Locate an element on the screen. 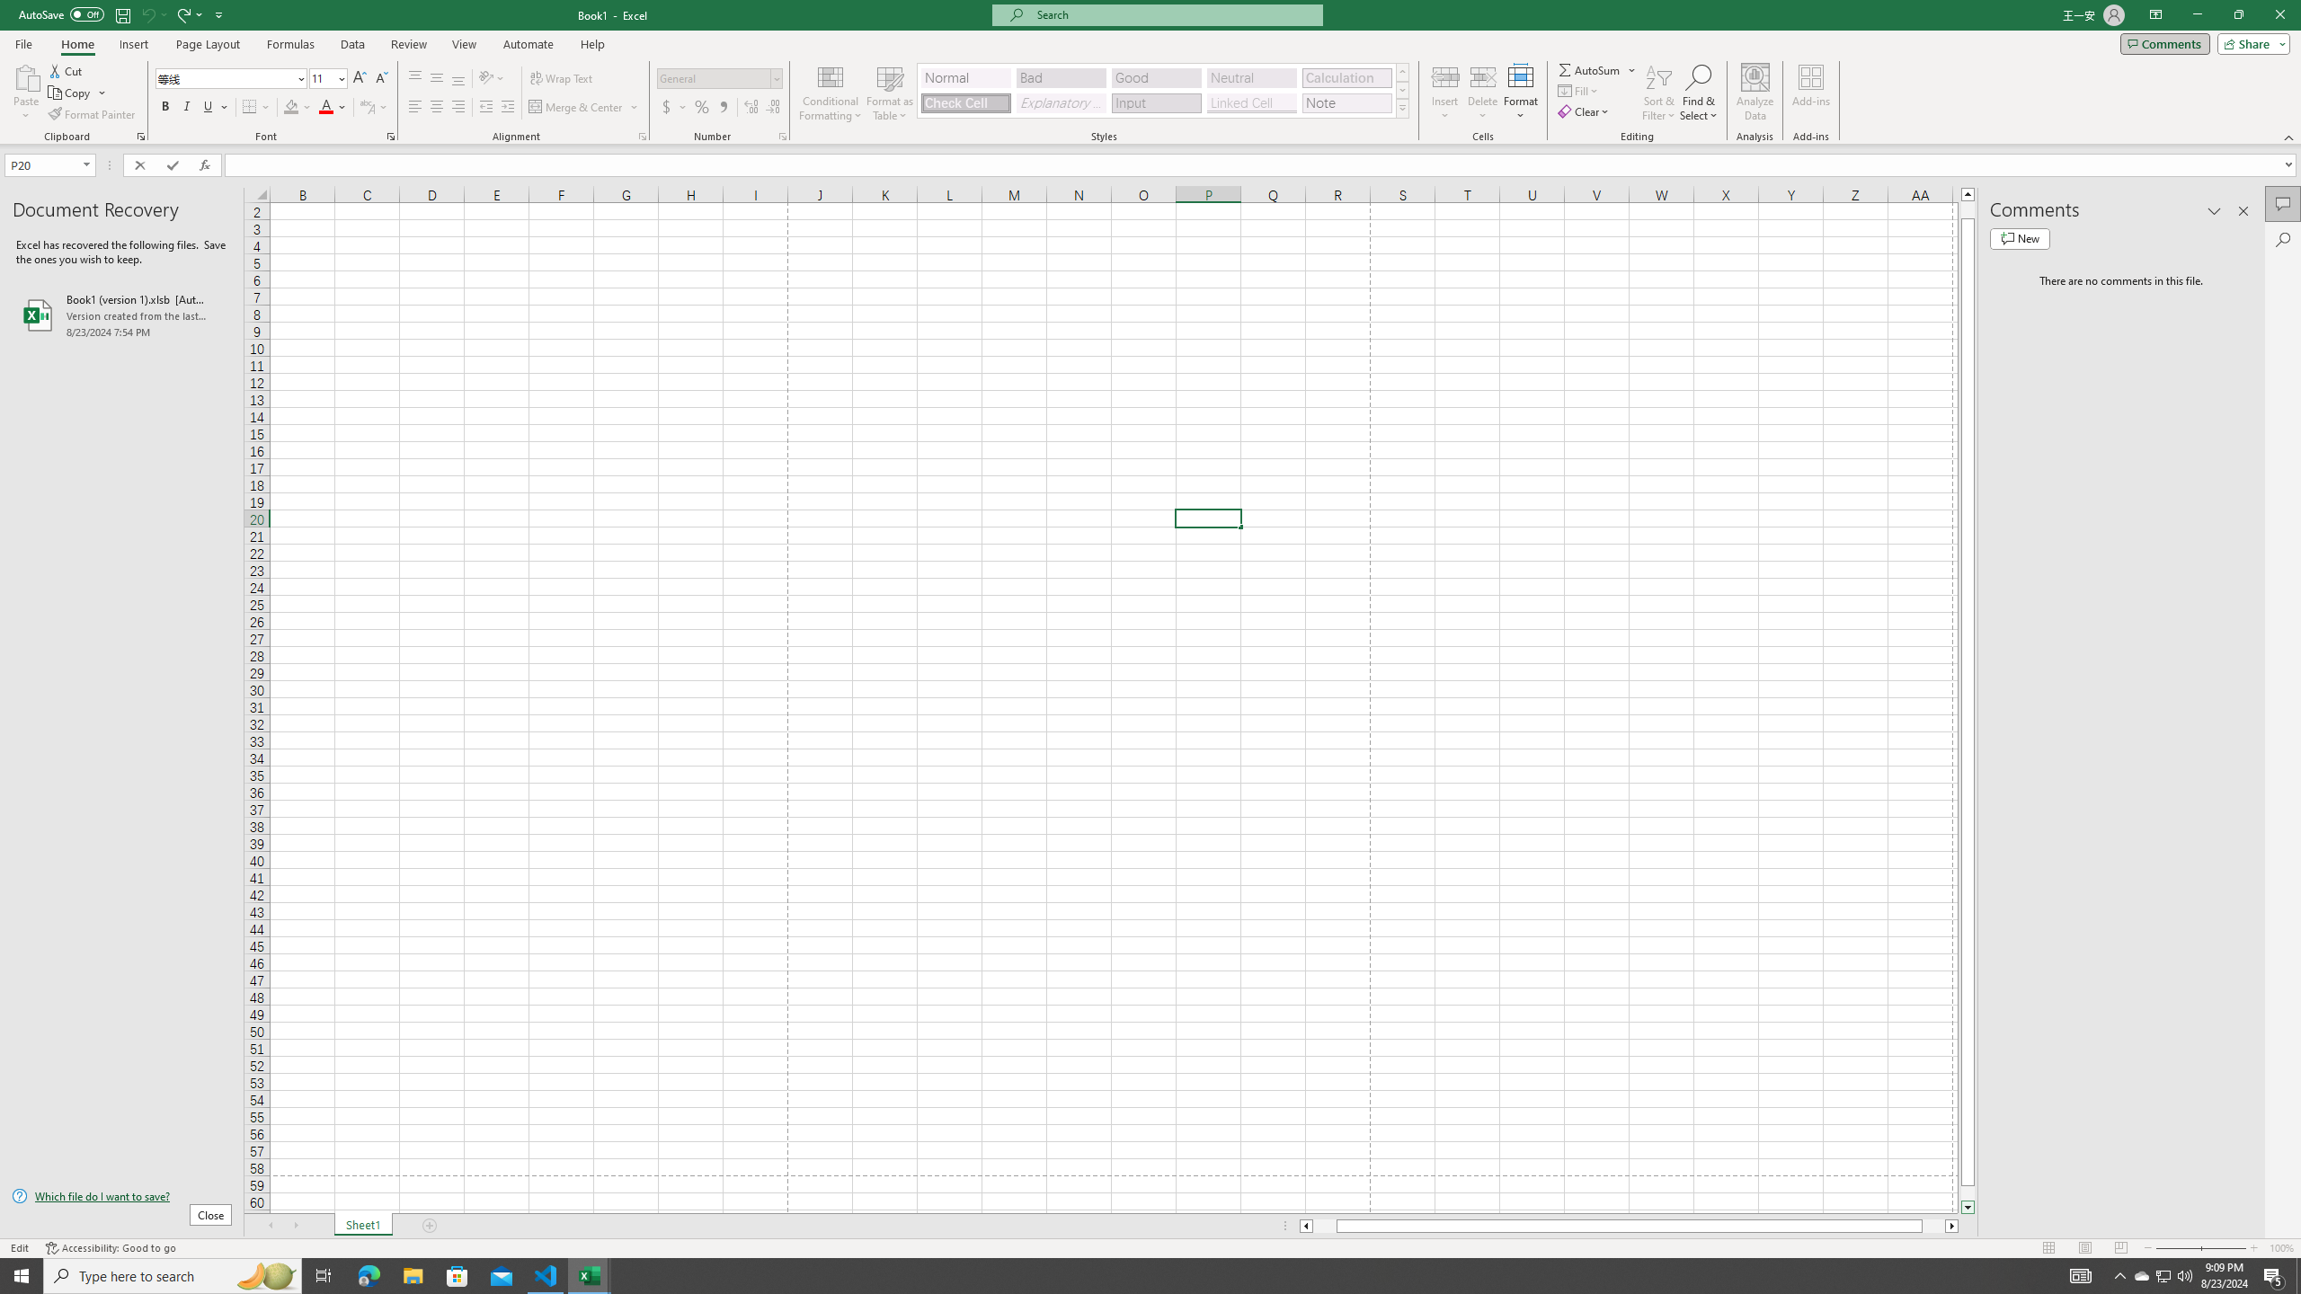 Image resolution: width=2301 pixels, height=1294 pixels. Accounting Number Format is located at coordinates (674, 108).